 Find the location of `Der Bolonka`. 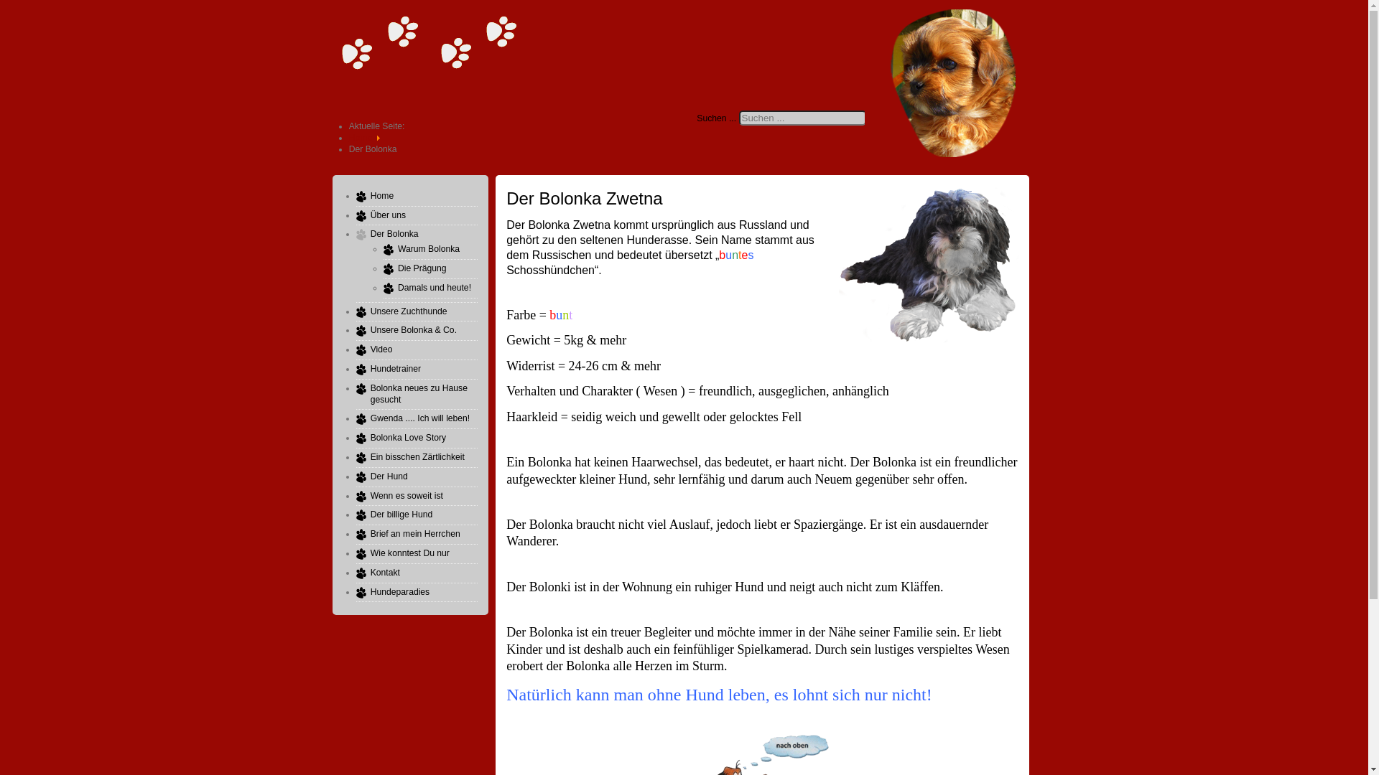

Der Bolonka is located at coordinates (395, 234).